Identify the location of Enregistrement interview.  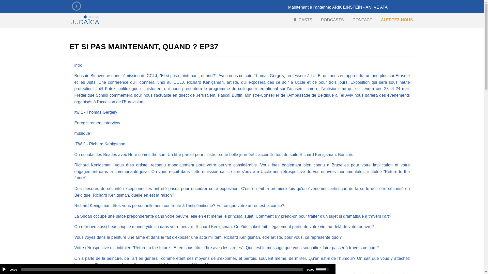
(97, 123).